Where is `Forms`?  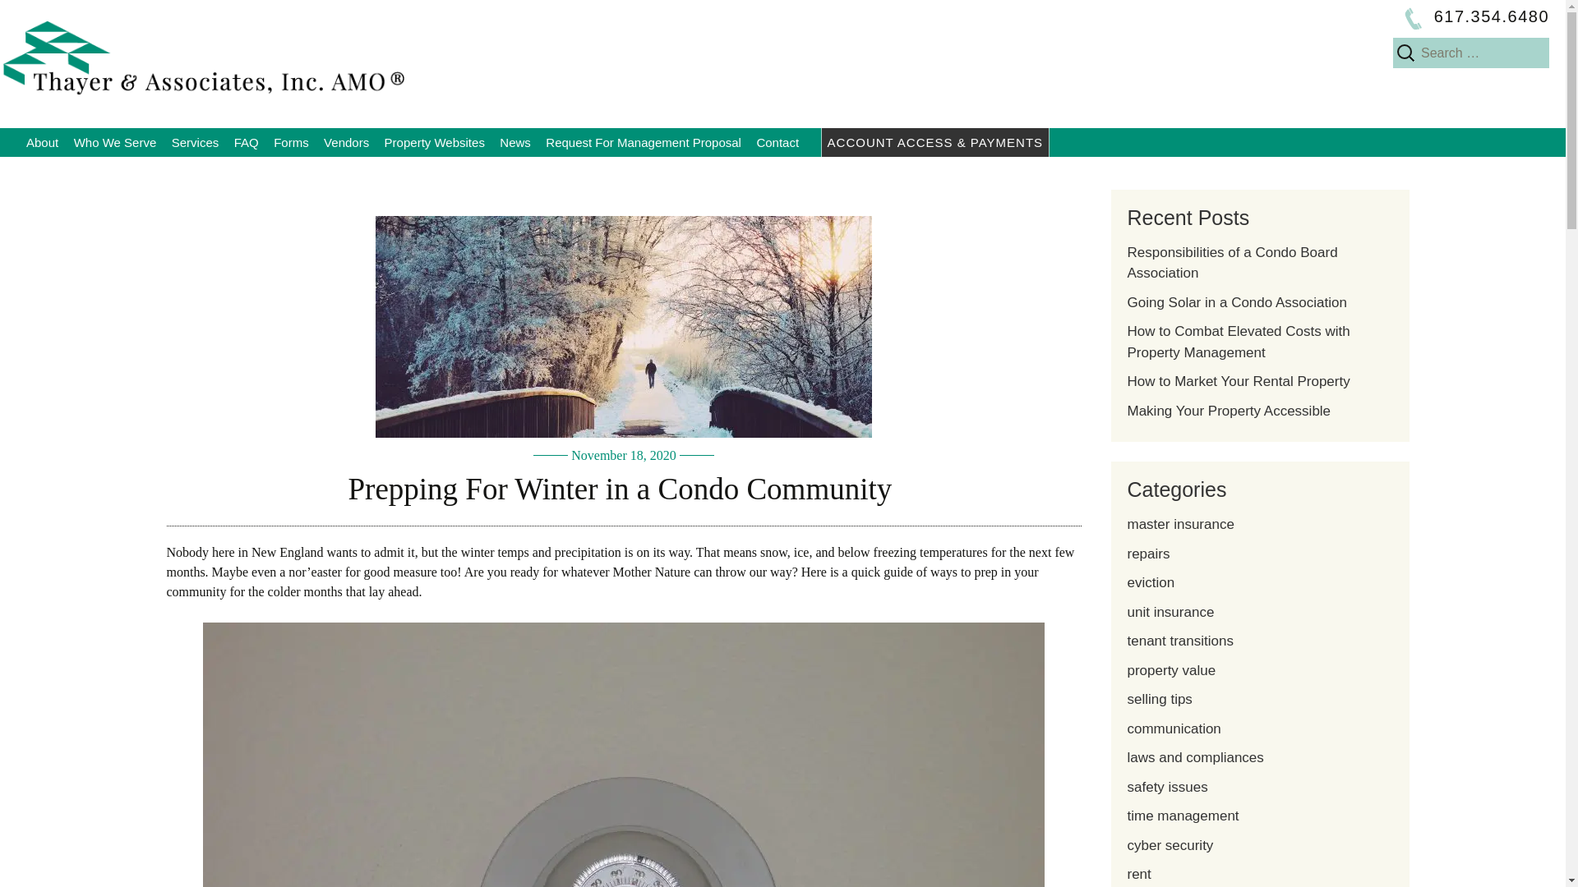 Forms is located at coordinates (291, 142).